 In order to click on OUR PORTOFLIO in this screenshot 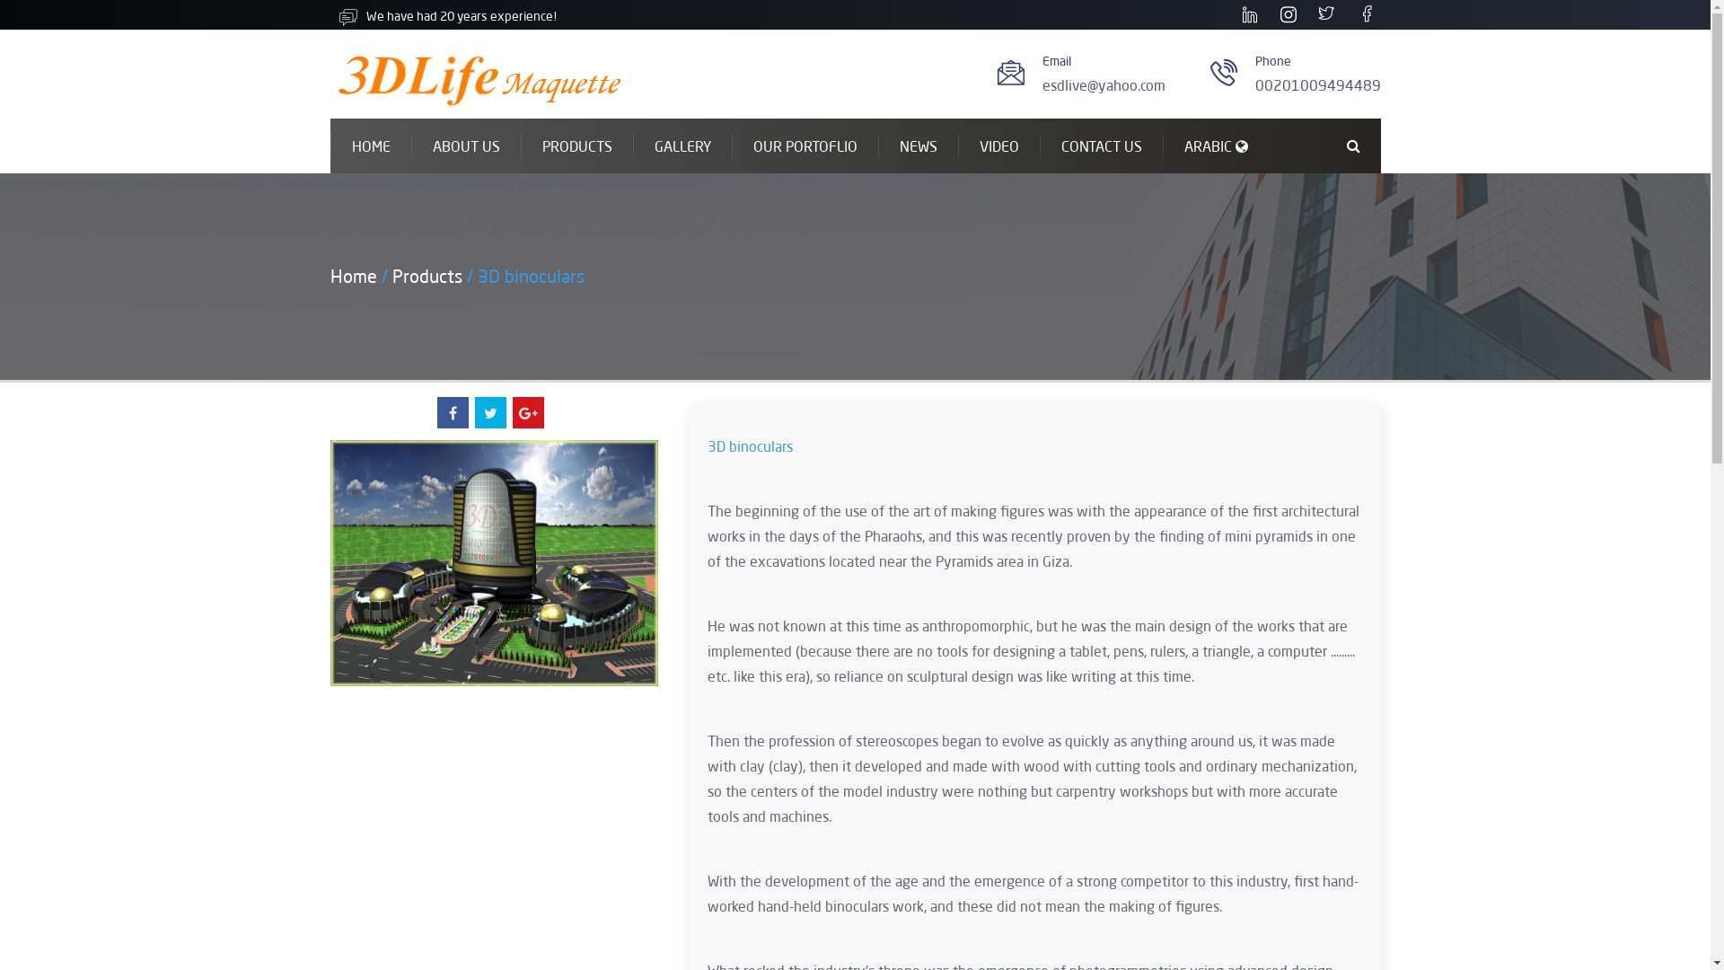, I will do `click(805, 145)`.